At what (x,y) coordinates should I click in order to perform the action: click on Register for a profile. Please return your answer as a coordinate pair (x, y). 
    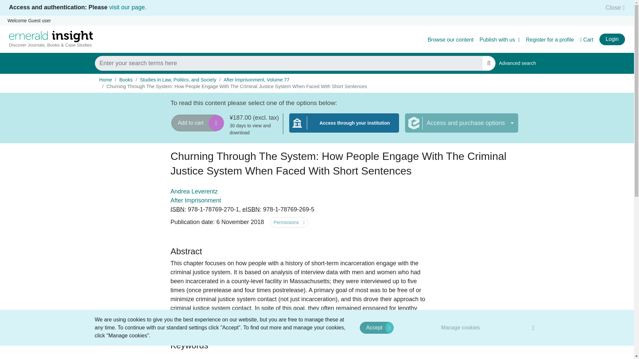
    Looking at the image, I should click on (517, 63).